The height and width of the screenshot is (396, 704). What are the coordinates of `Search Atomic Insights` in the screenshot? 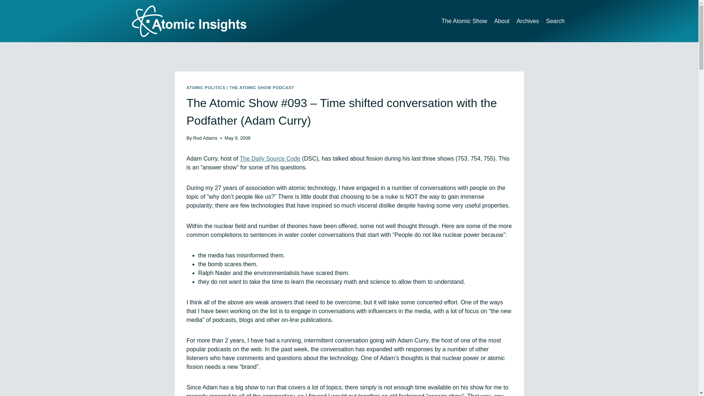 It's located at (555, 21).